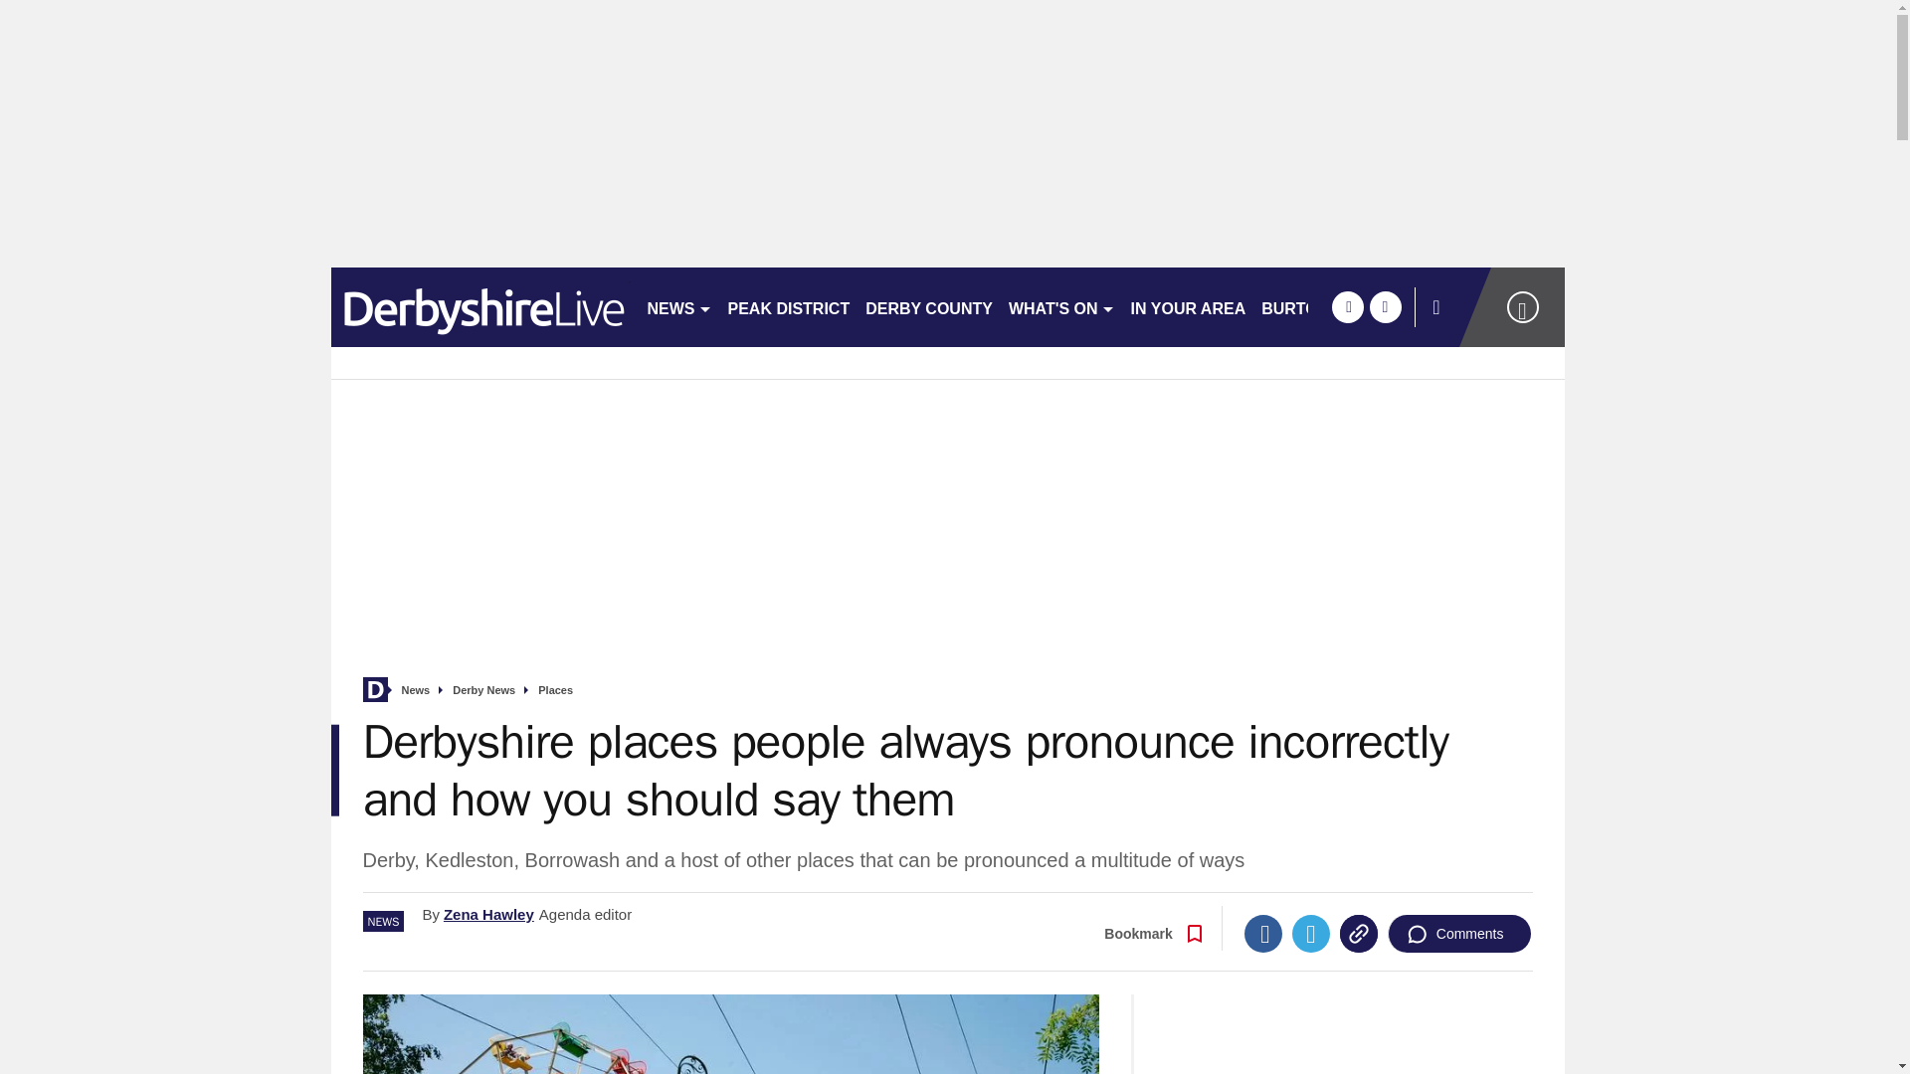  What do you see at coordinates (1313, 306) in the screenshot?
I see `BURTONLIVE` at bounding box center [1313, 306].